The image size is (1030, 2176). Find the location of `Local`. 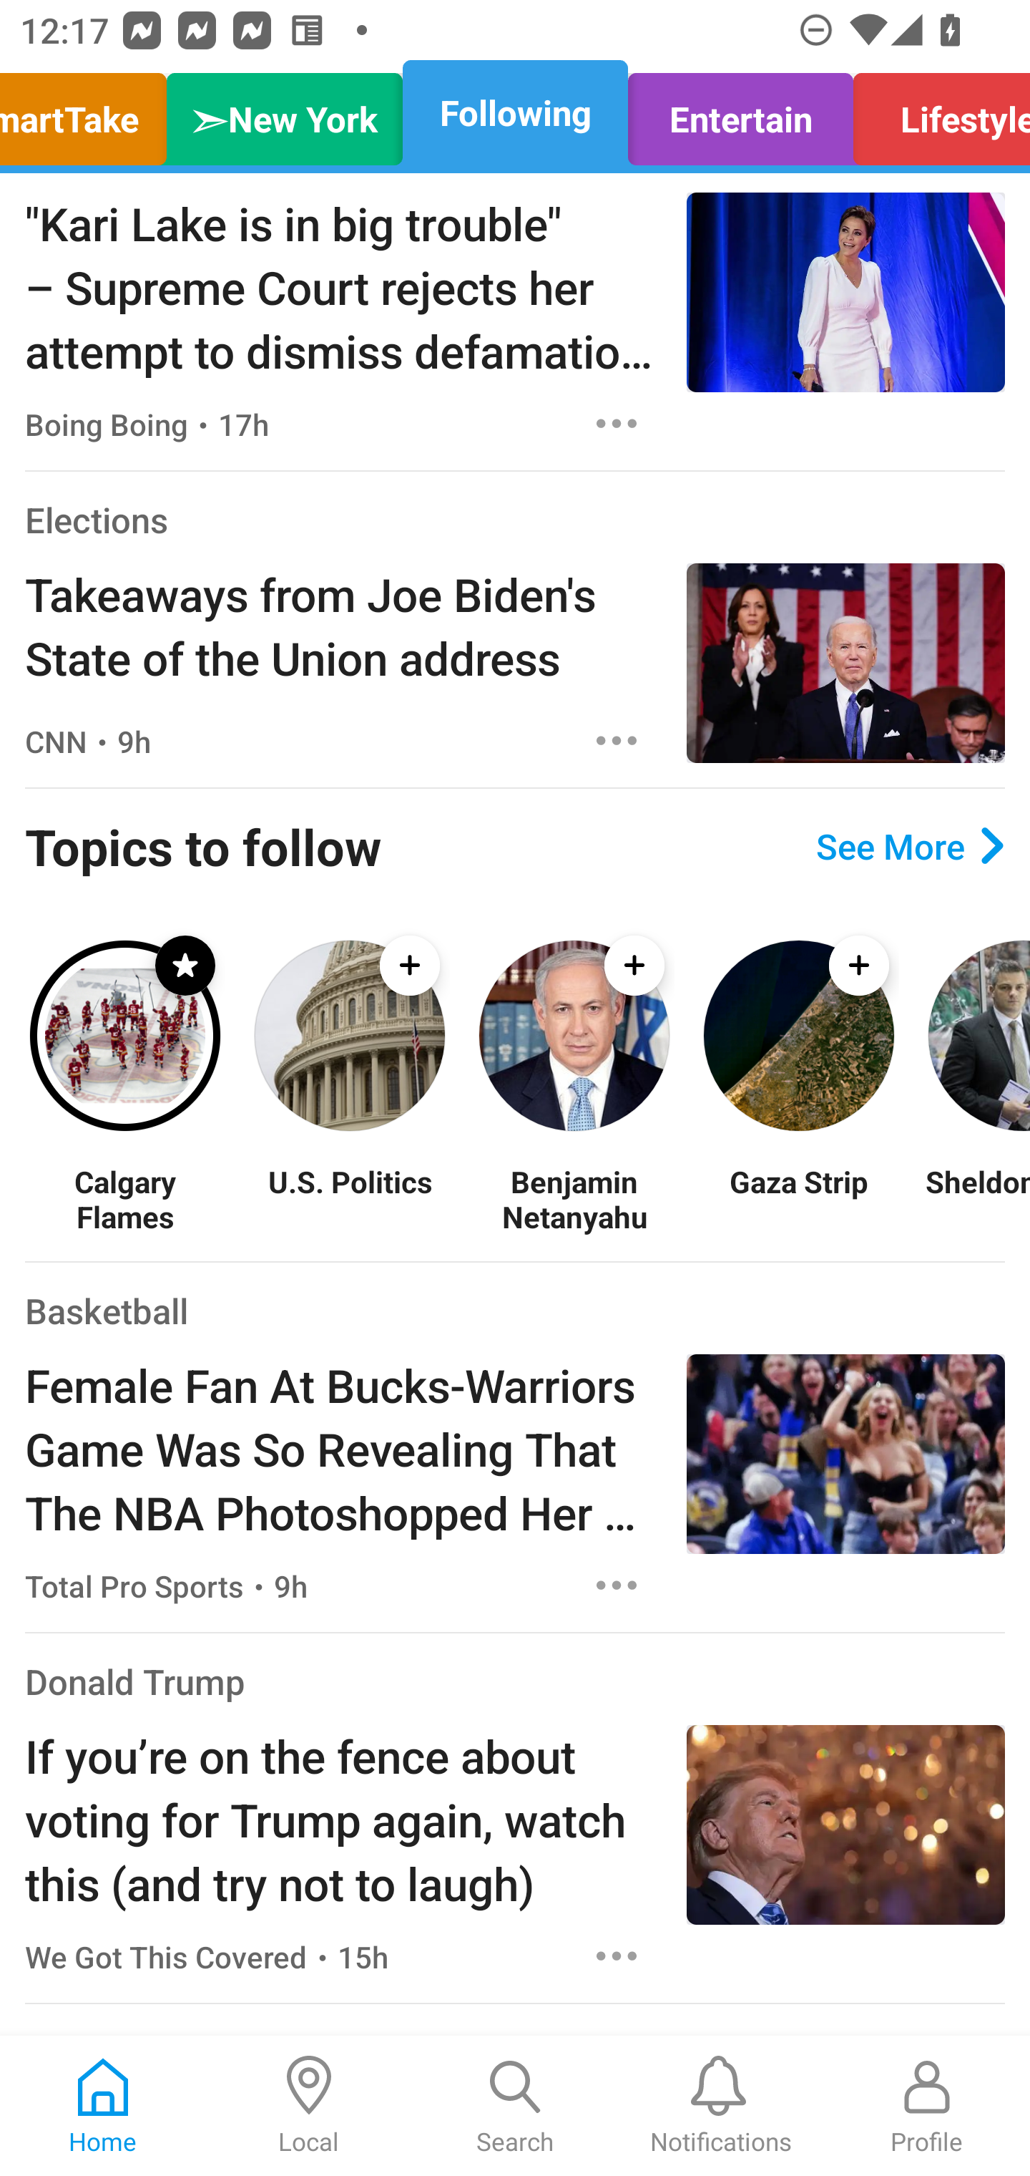

Local is located at coordinates (309, 2106).